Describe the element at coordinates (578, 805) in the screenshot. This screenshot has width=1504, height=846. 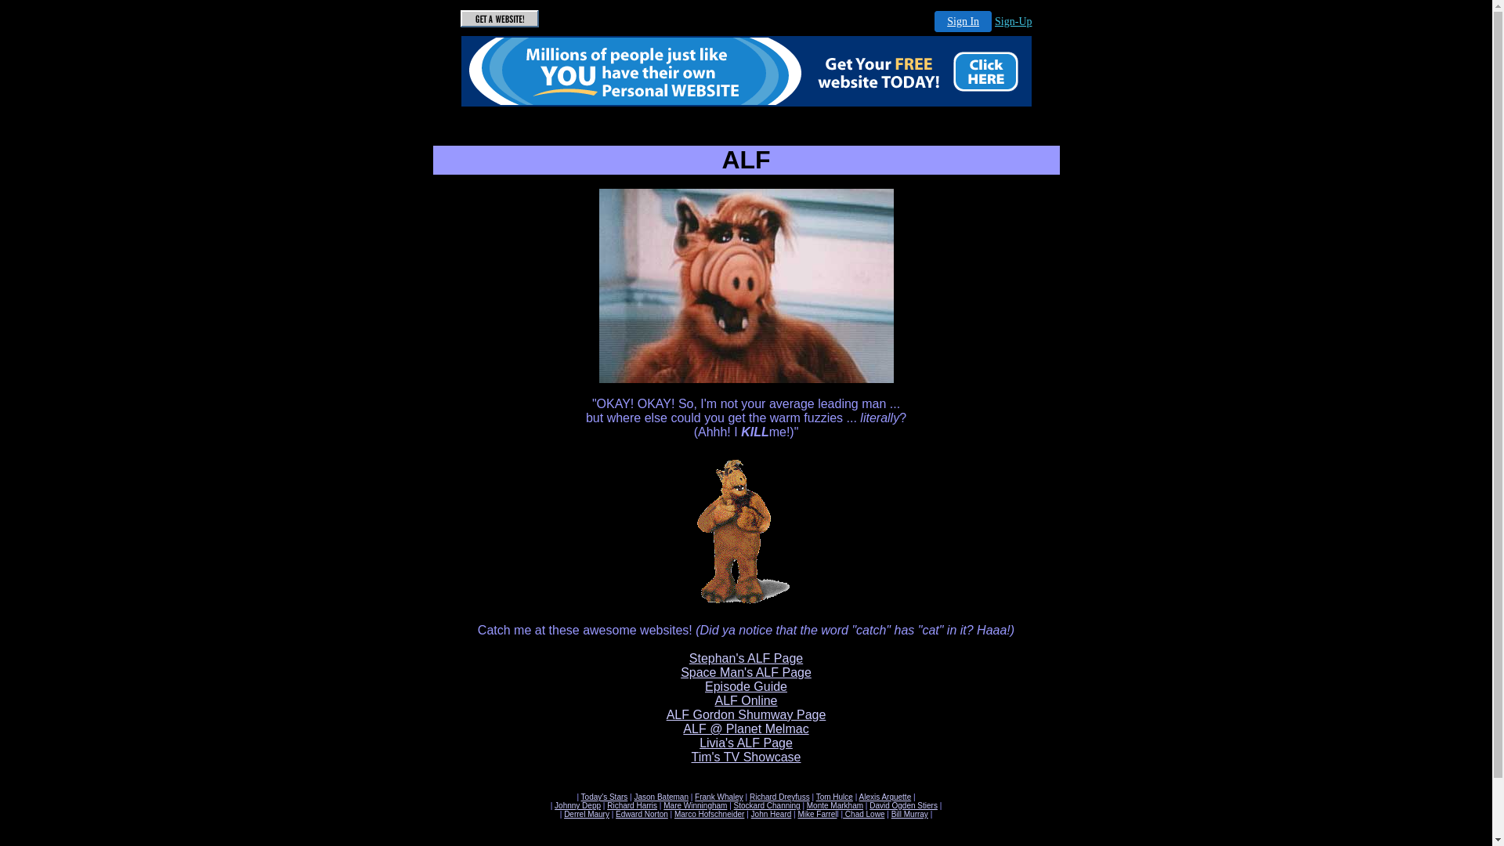
I see `Johnny Depp` at that location.